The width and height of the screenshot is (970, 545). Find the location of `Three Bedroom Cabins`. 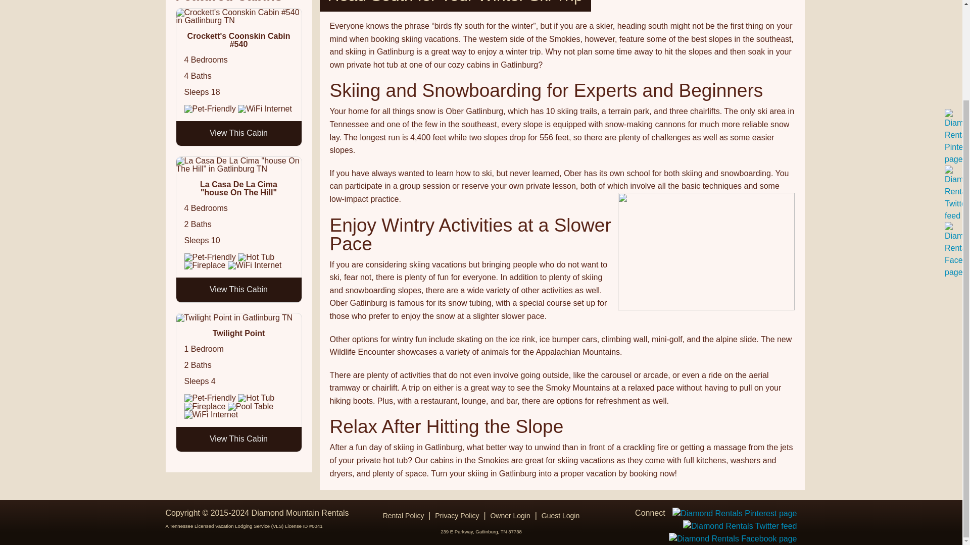

Three Bedroom Cabins is located at coordinates (467, 37).